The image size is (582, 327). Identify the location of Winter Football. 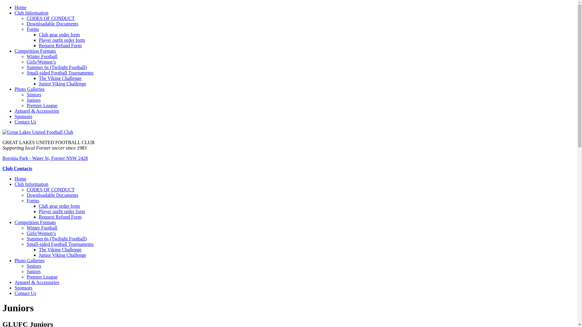
(42, 228).